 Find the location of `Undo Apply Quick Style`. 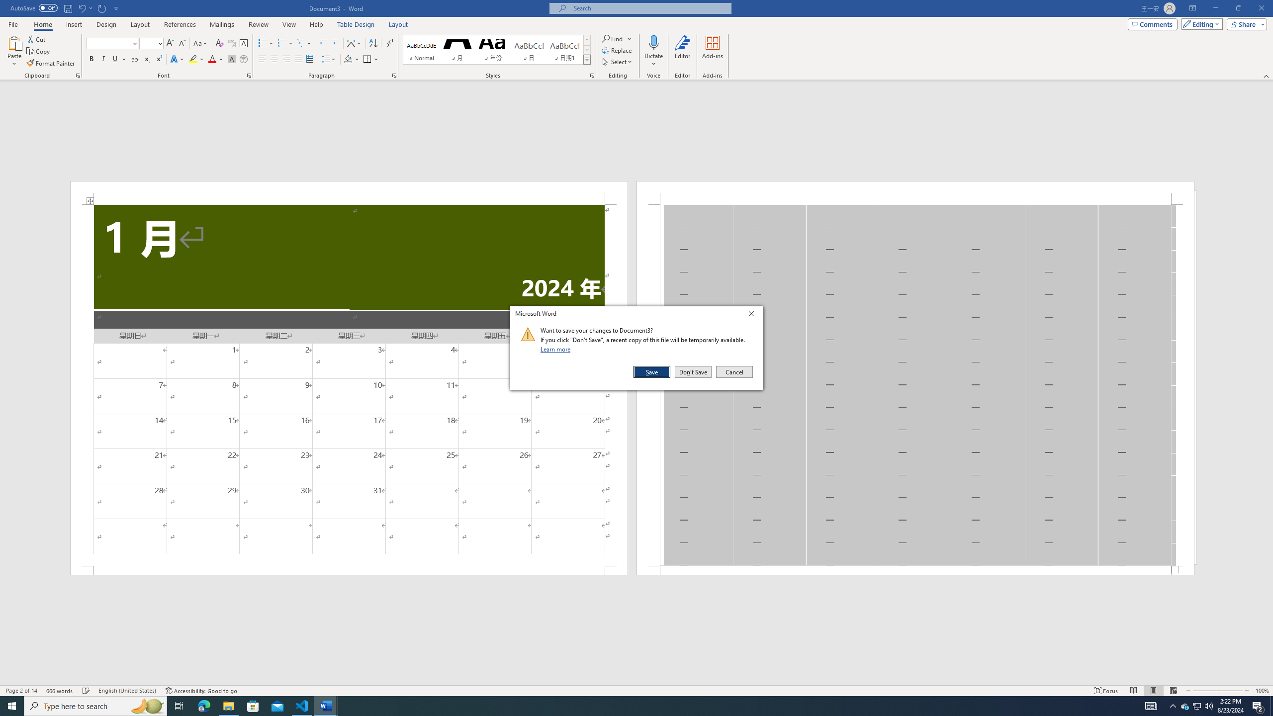

Undo Apply Quick Style is located at coordinates (85, 8).